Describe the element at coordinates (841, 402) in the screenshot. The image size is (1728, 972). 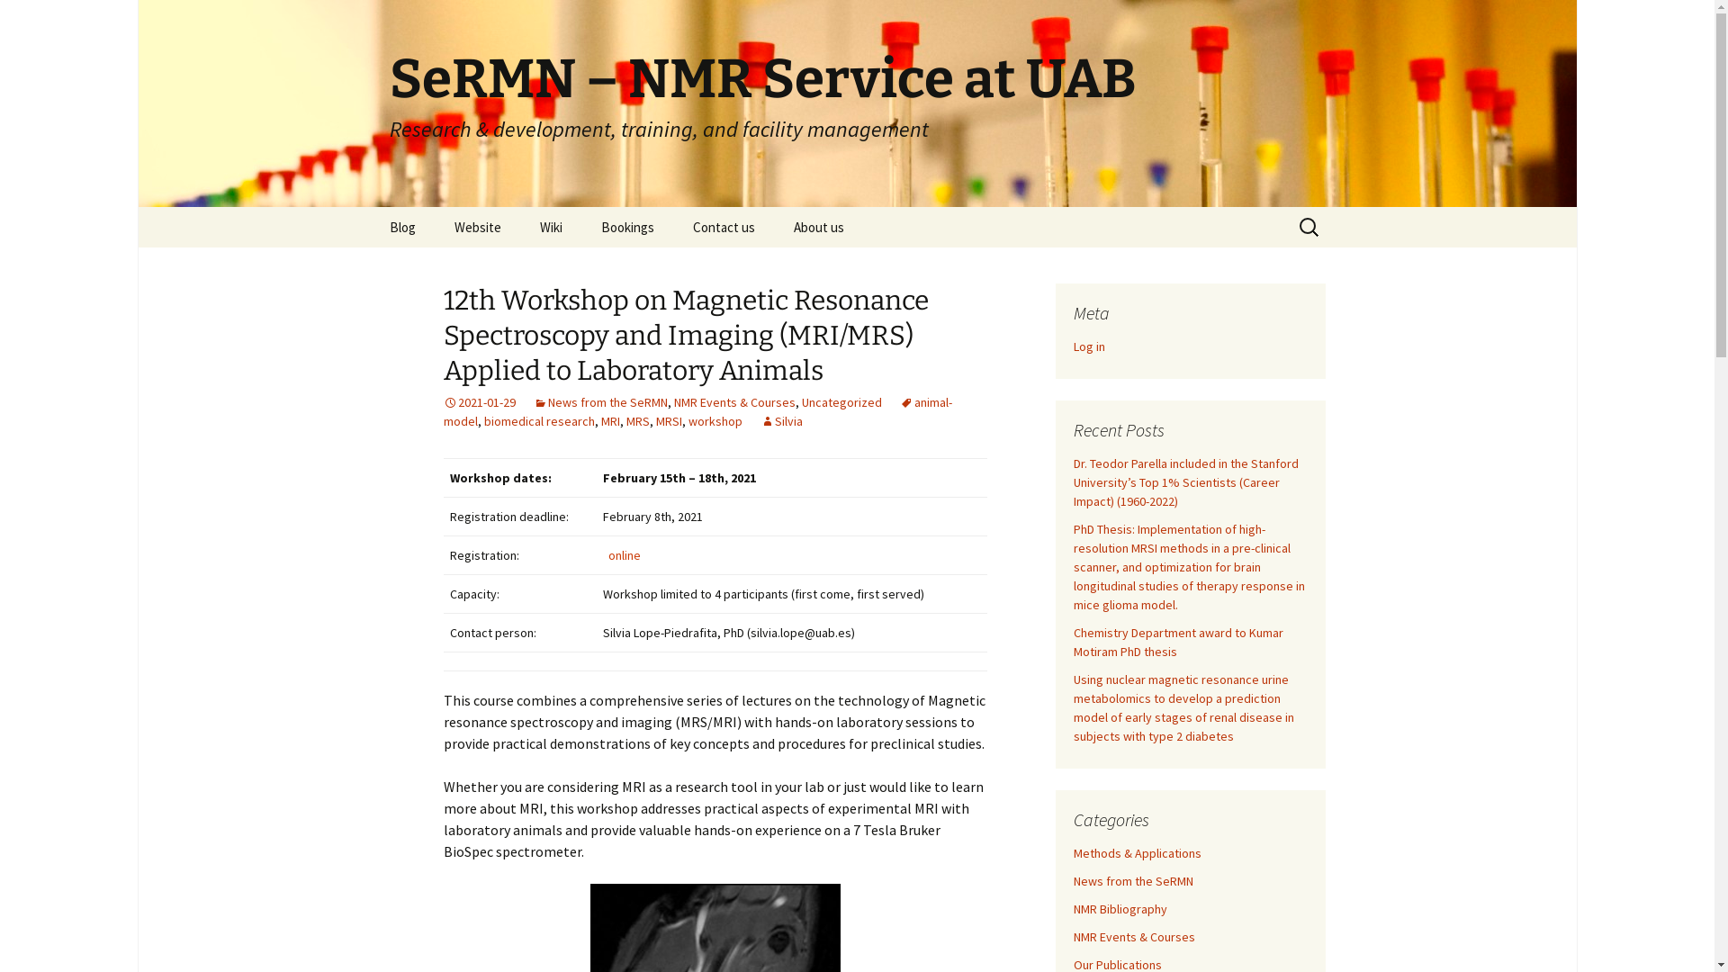
I see `Uncategorized` at that location.